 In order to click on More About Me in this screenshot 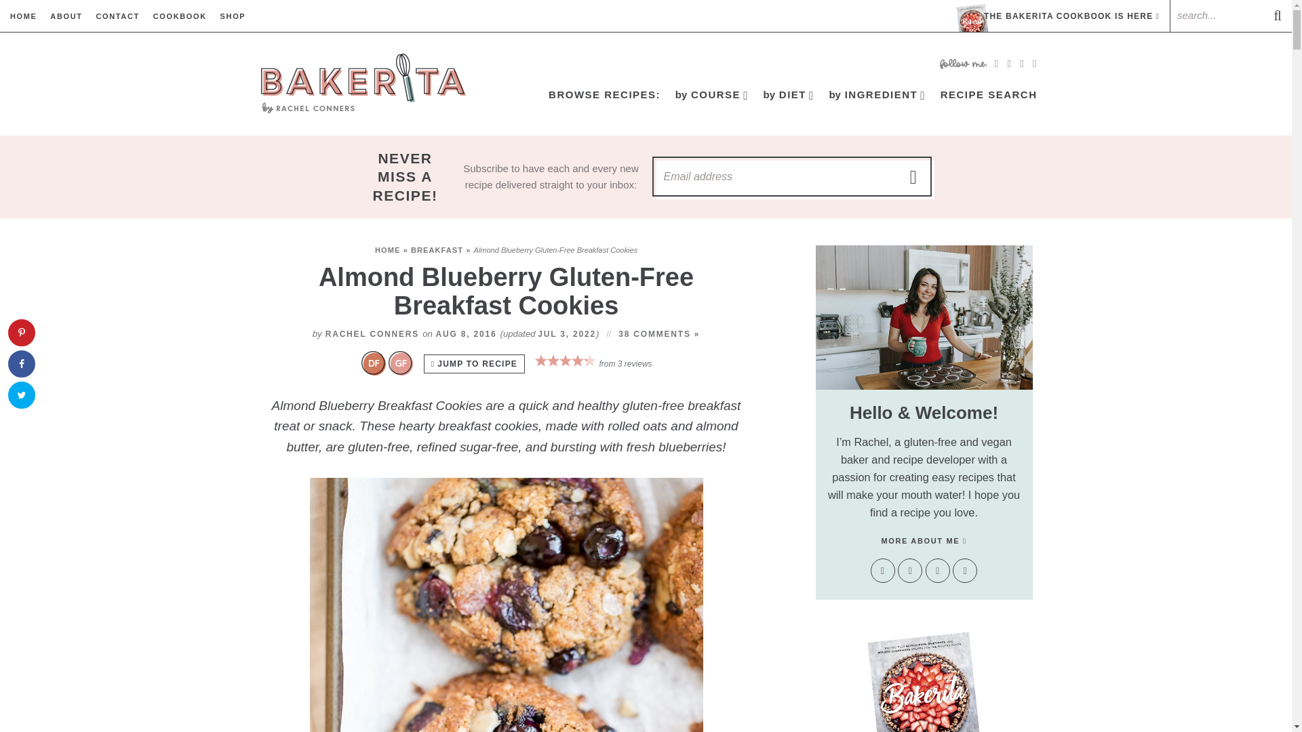, I will do `click(924, 317)`.